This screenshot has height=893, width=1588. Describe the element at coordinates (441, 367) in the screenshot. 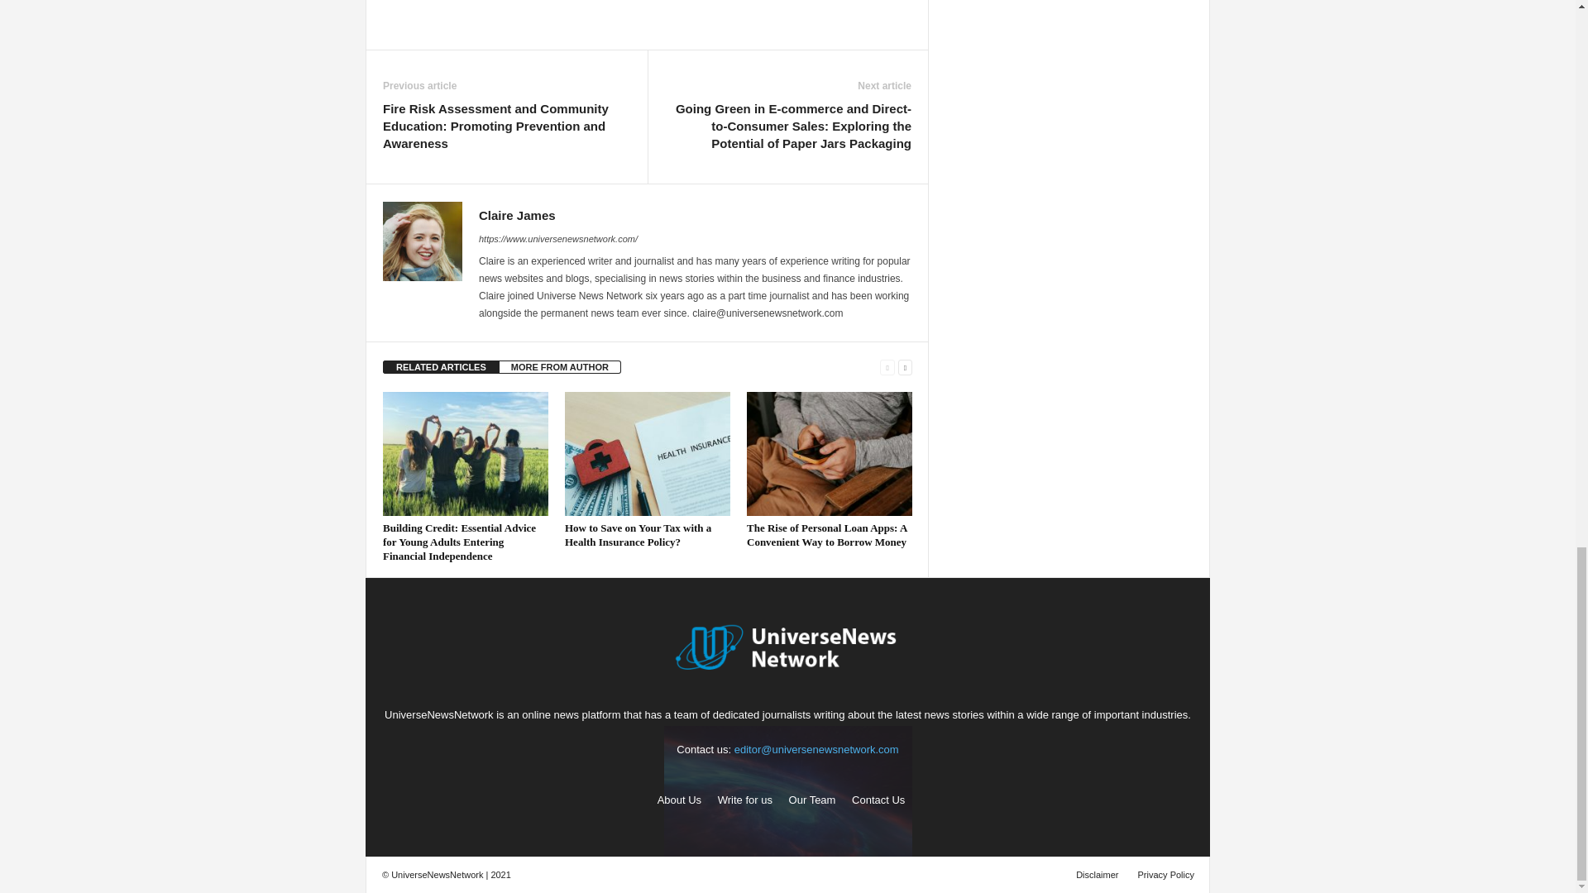

I see `RELATED ARTICLES` at that location.